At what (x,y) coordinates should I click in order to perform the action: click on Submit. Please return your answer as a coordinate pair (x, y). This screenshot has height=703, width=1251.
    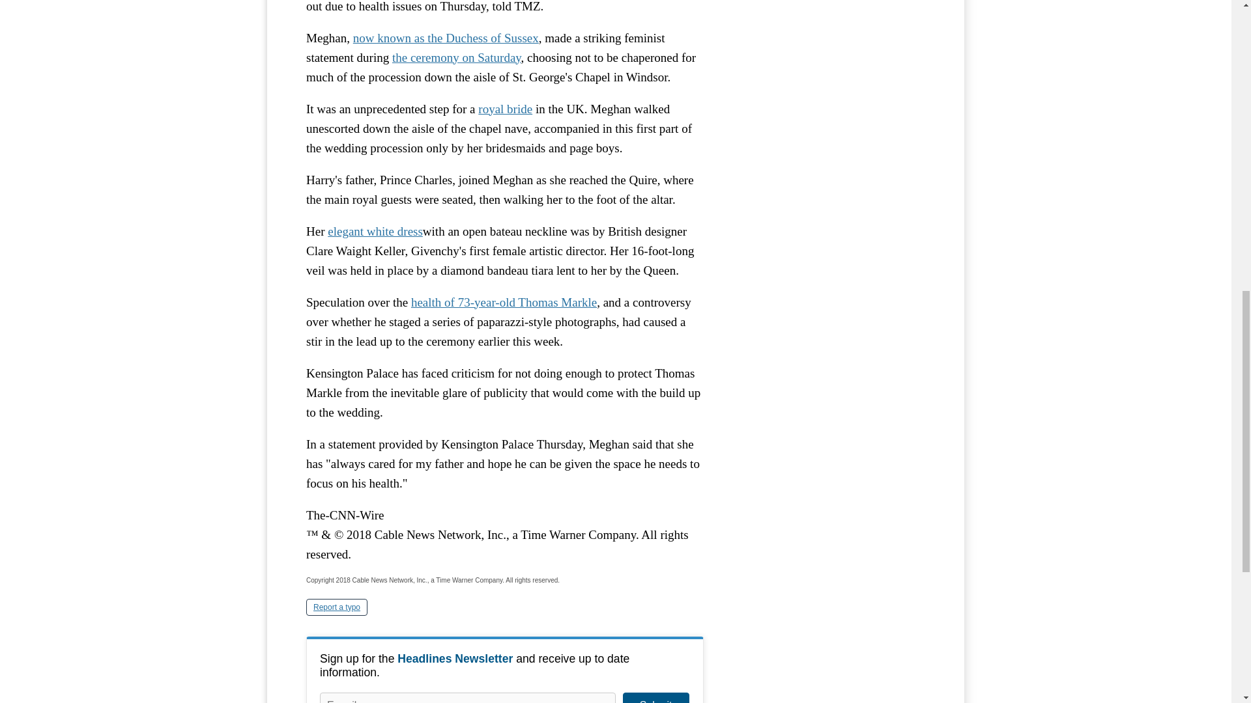
    Looking at the image, I should click on (655, 698).